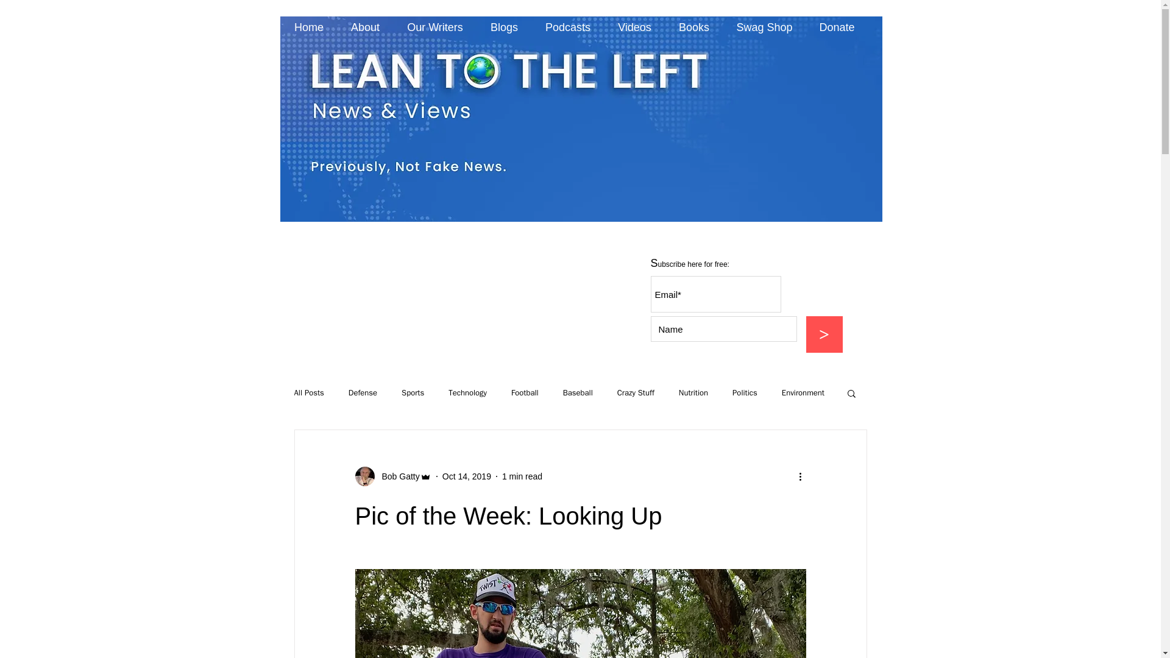 Image resolution: width=1170 pixels, height=658 pixels. Describe the element at coordinates (764, 27) in the screenshot. I see `Swag Shop` at that location.